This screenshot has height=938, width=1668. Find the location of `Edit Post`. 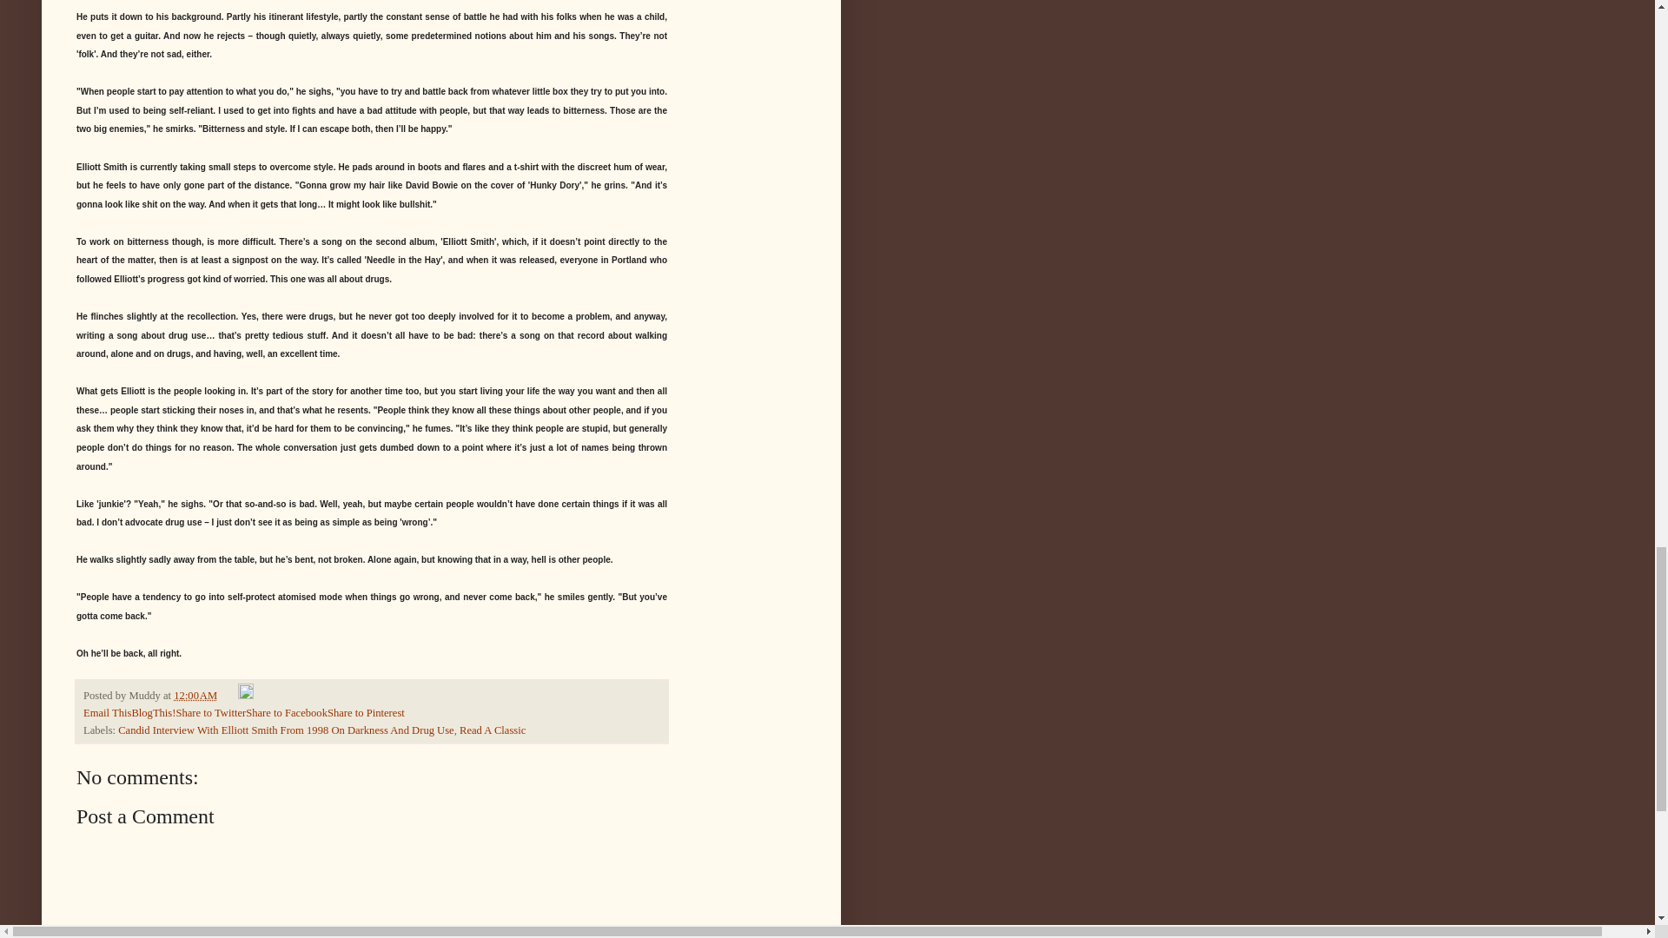

Edit Post is located at coordinates (245, 695).